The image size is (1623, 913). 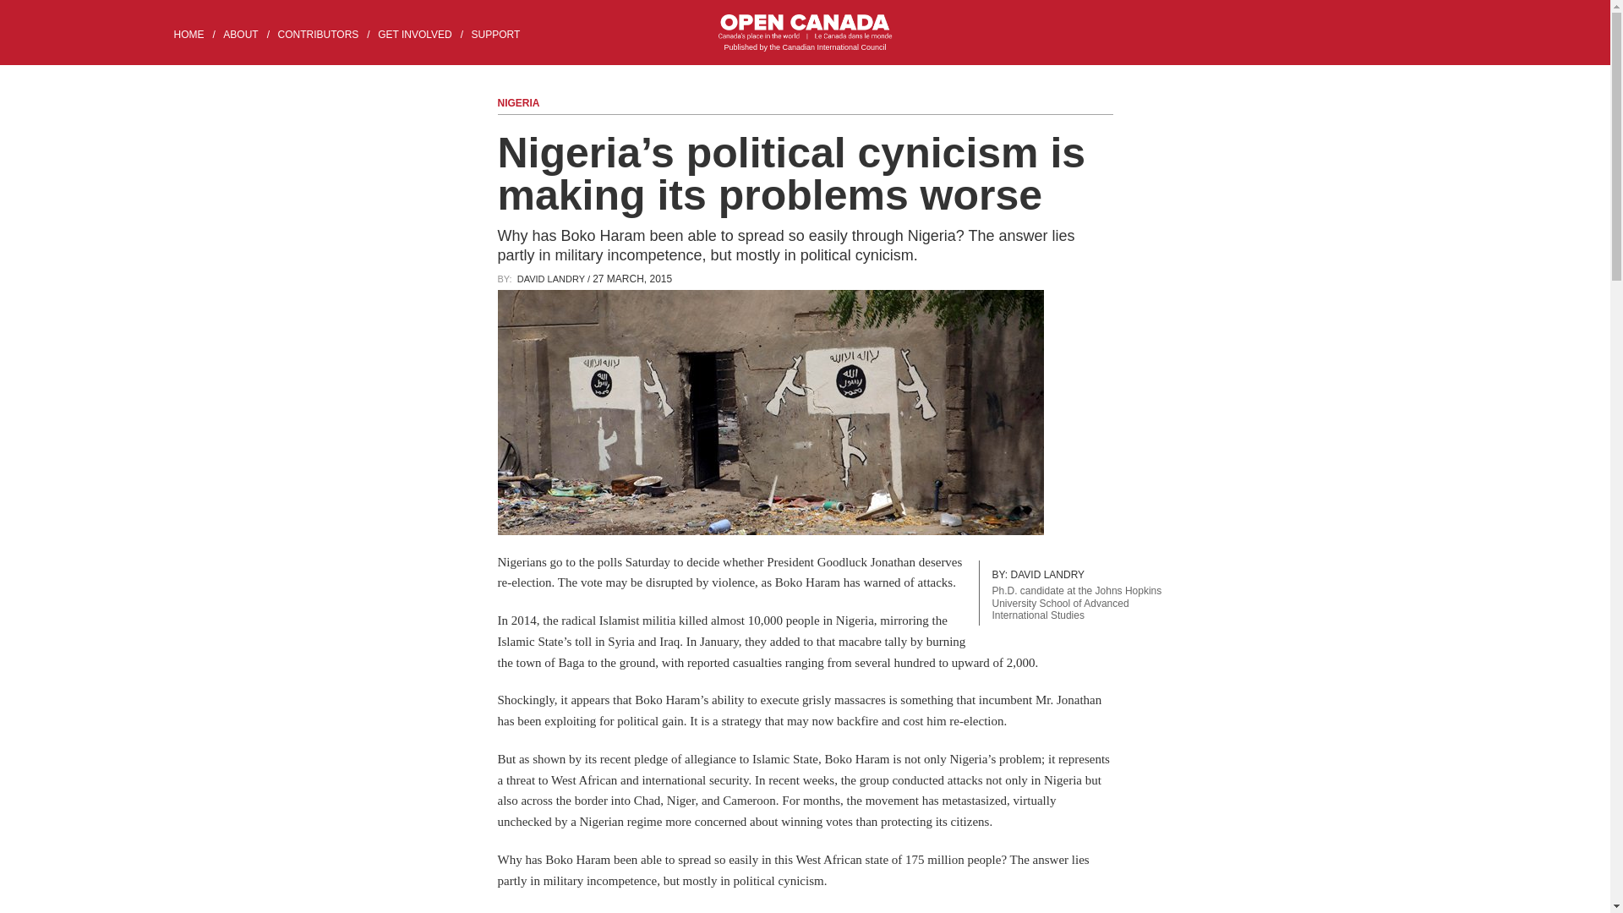 I want to click on GET INVOLVED, so click(x=423, y=34).